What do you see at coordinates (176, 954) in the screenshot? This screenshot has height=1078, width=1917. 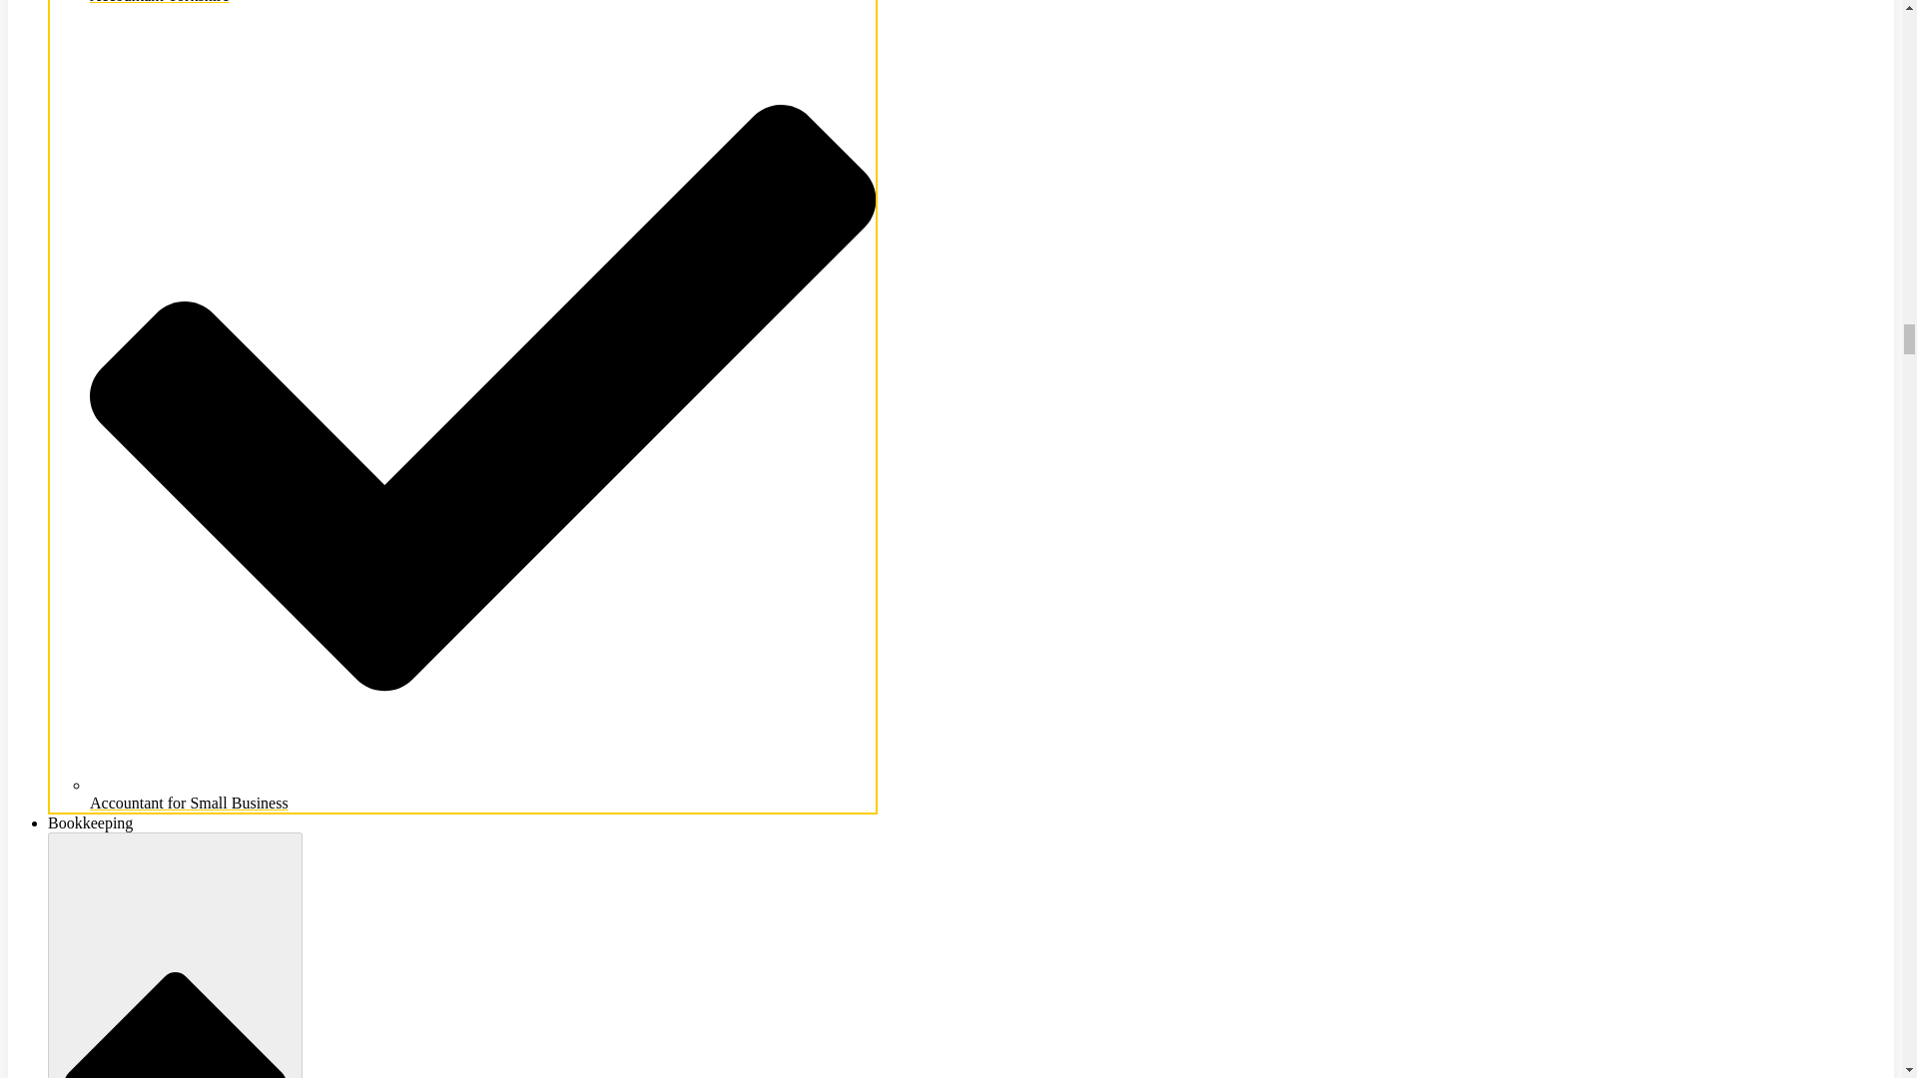 I see `Close Bookkeeping Open Bookkeeping` at bounding box center [176, 954].